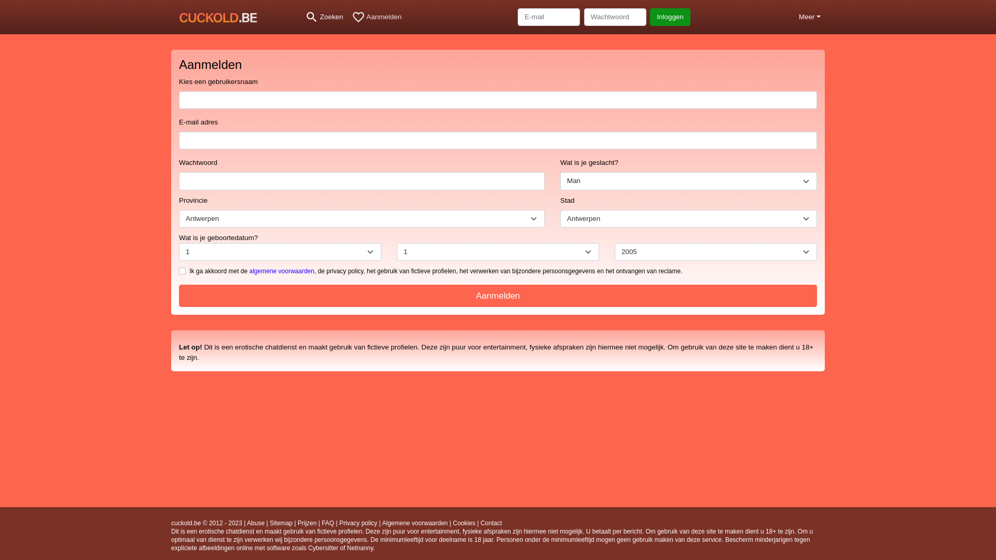  What do you see at coordinates (415, 523) in the screenshot?
I see `Algemene voorwaarden` at bounding box center [415, 523].